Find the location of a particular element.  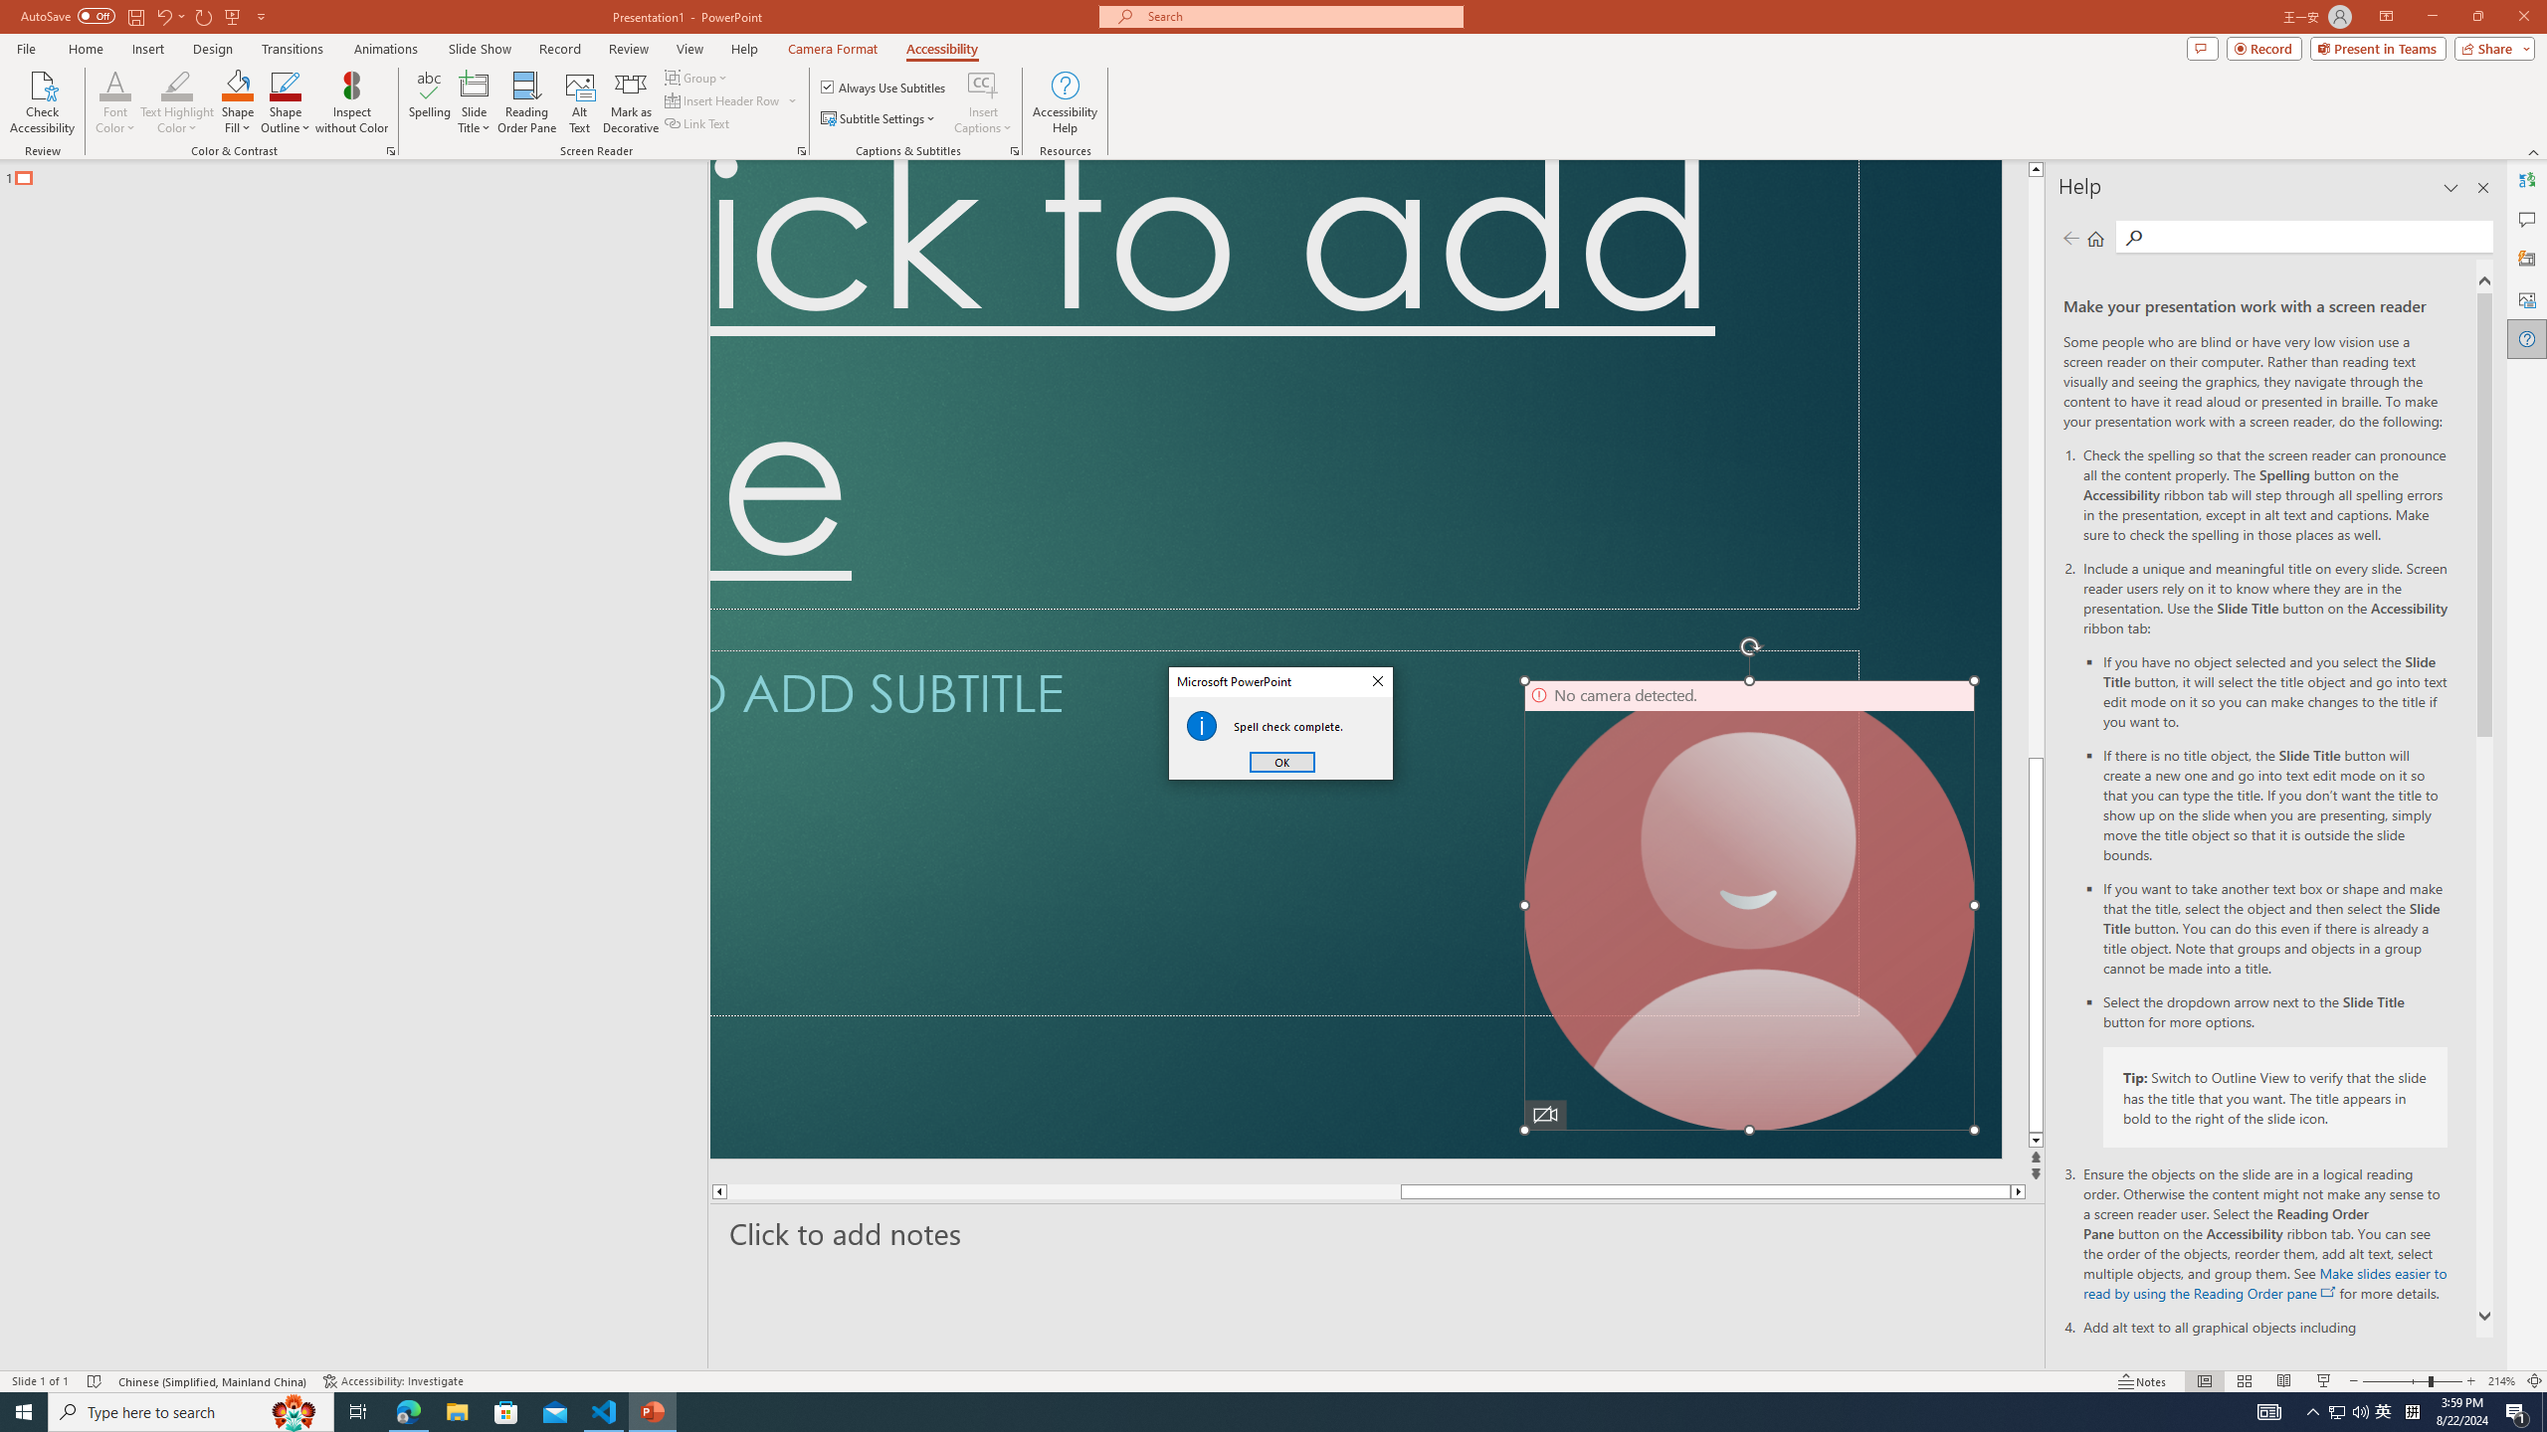

Class: Static is located at coordinates (1202, 726).